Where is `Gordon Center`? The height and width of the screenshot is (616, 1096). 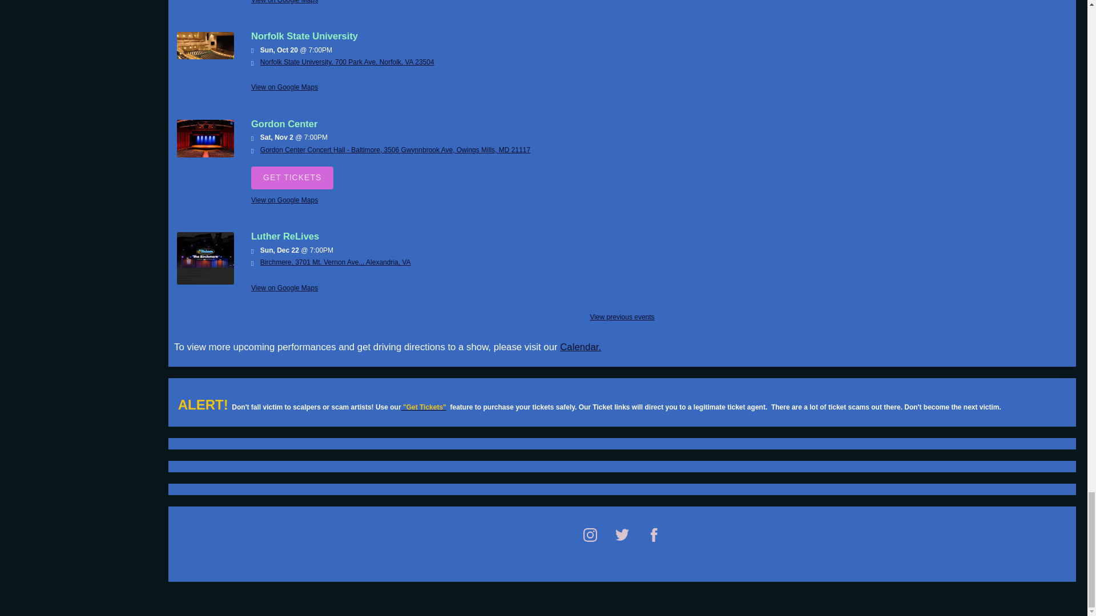 Gordon Center is located at coordinates (205, 155).